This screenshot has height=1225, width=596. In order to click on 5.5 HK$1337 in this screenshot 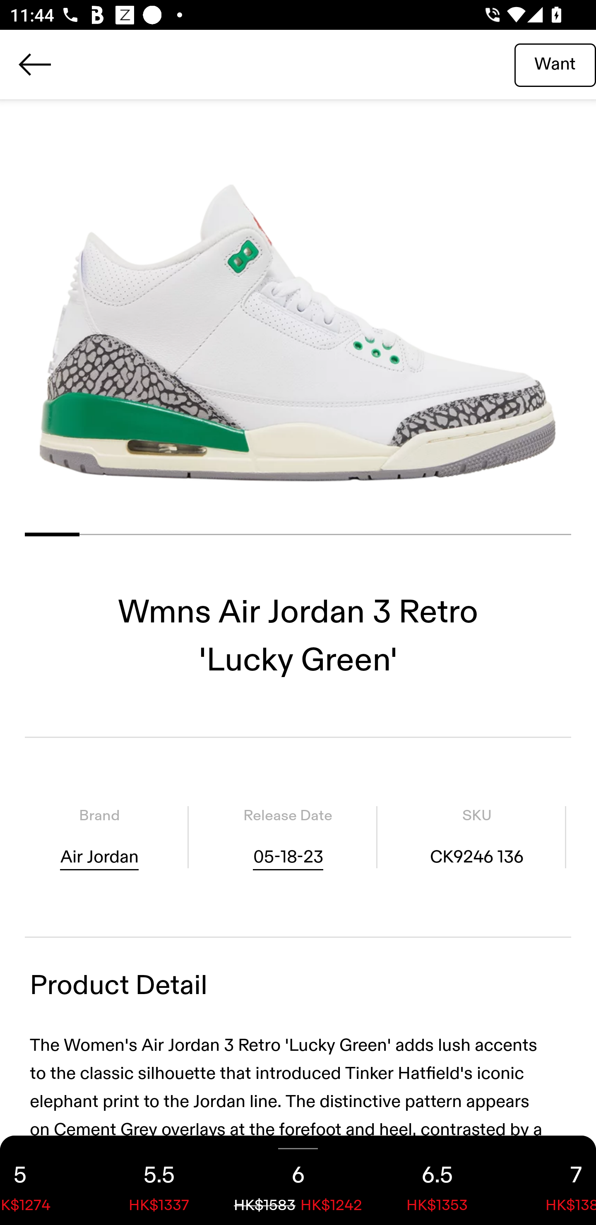, I will do `click(159, 1180)`.